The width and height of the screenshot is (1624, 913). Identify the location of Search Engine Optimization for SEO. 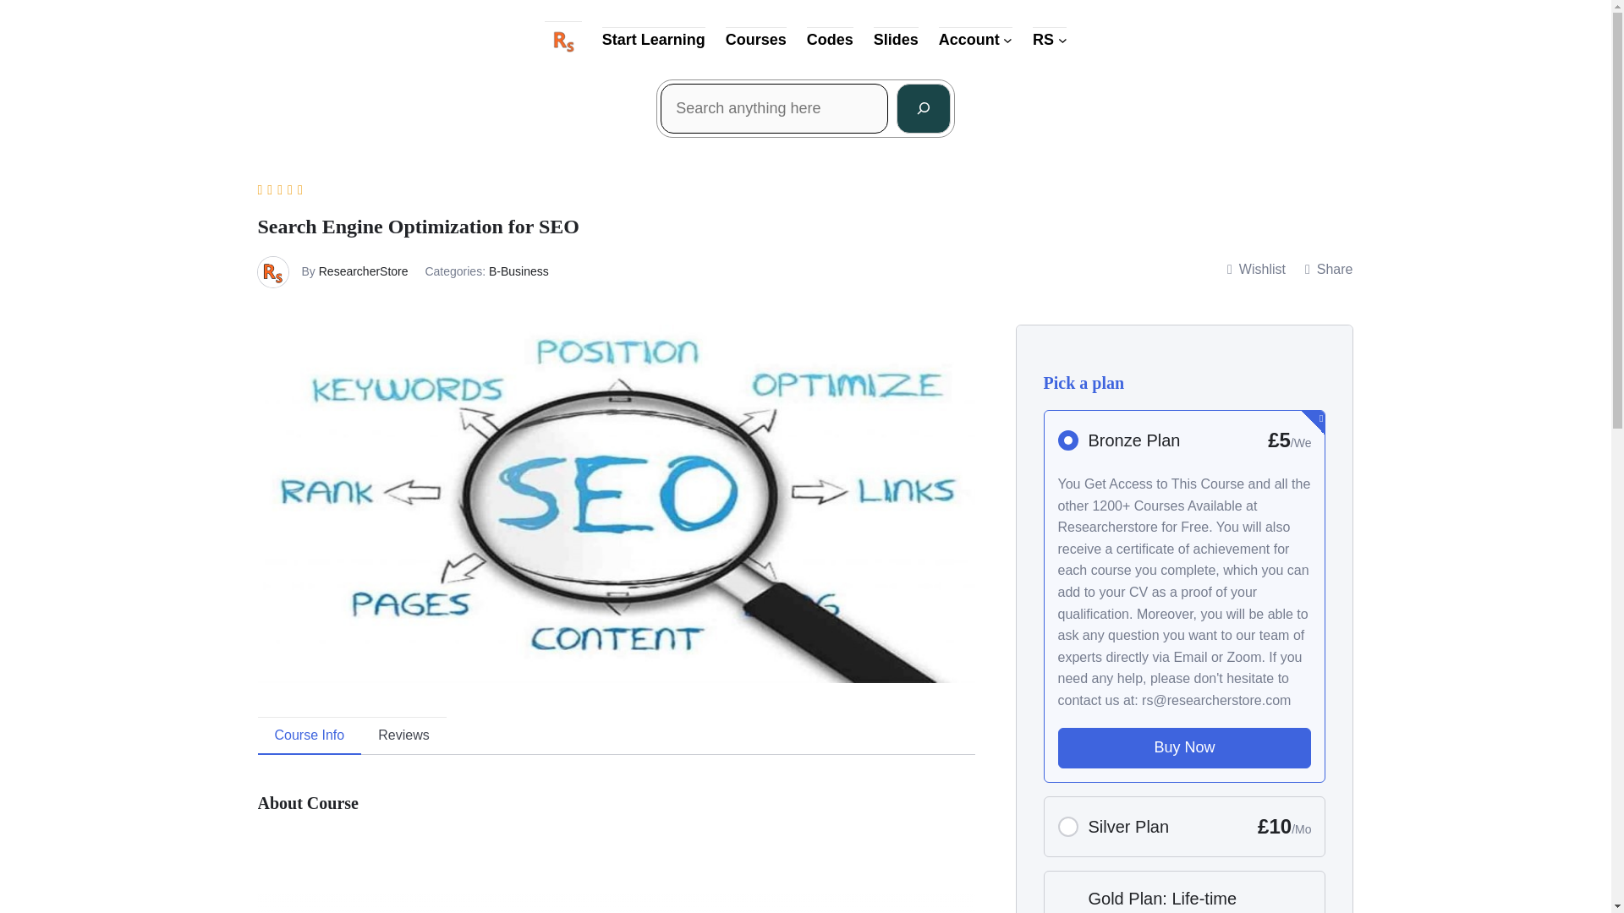
(469, 871).